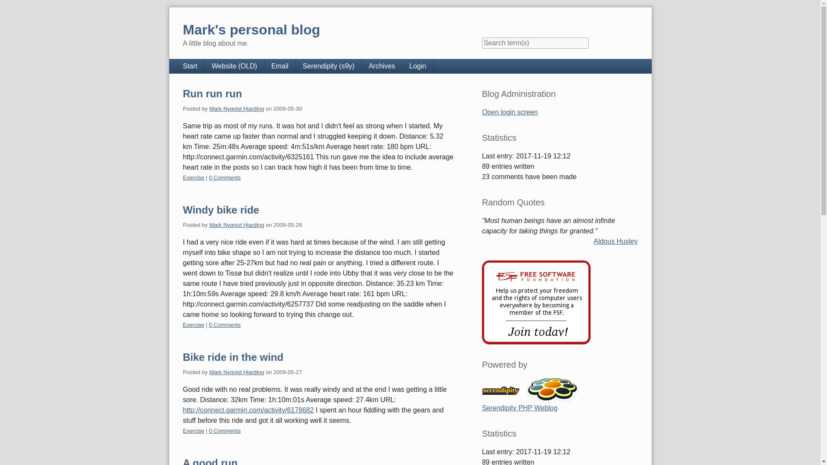 The width and height of the screenshot is (827, 465). Describe the element at coordinates (193, 325) in the screenshot. I see `Exercise` at that location.